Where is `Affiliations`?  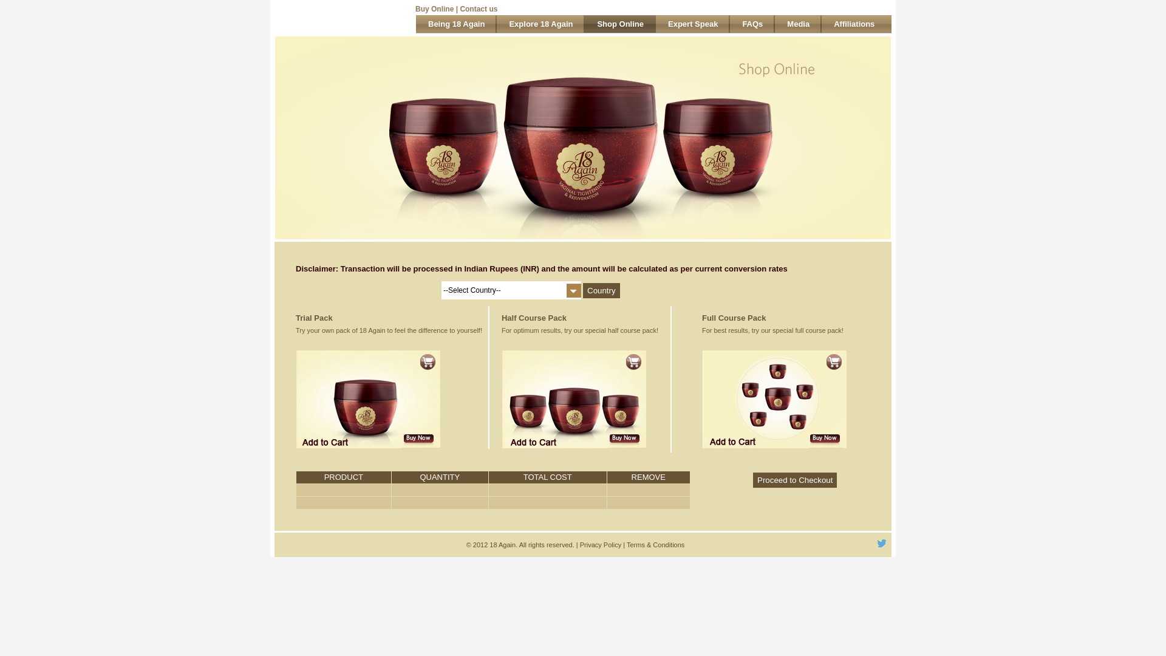
Affiliations is located at coordinates (854, 24).